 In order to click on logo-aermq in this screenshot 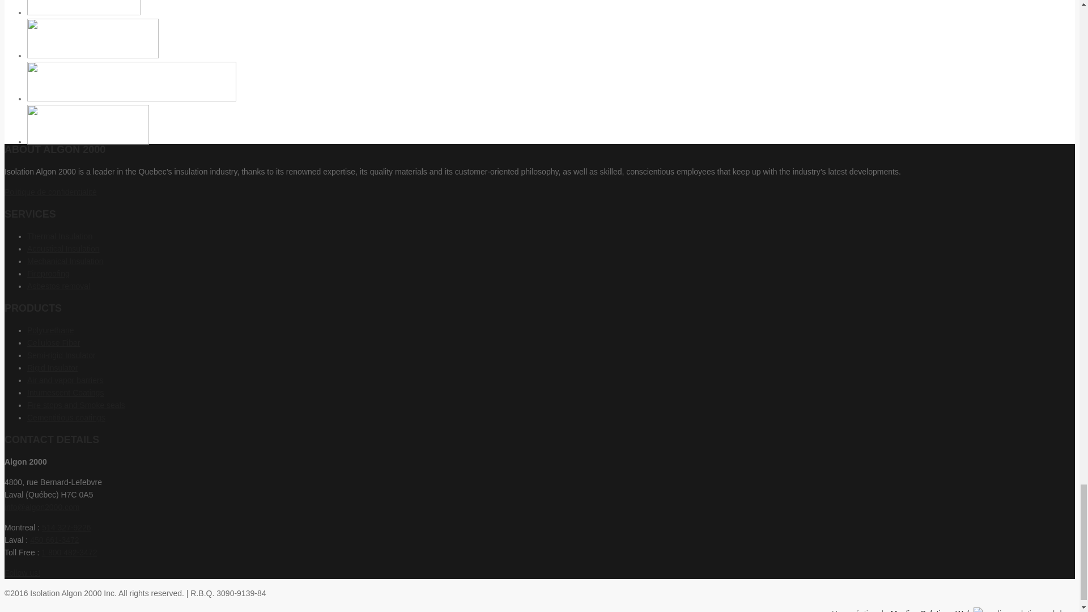, I will do `click(88, 124)`.